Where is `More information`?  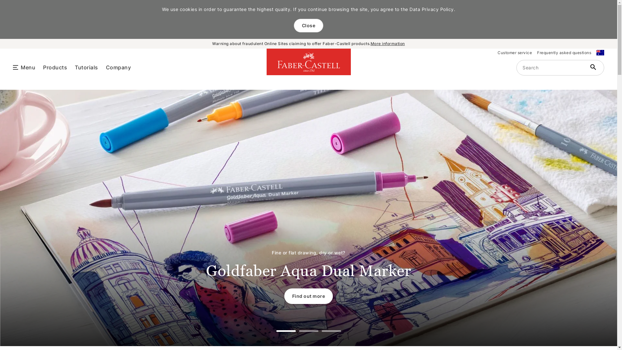
More information is located at coordinates (388, 44).